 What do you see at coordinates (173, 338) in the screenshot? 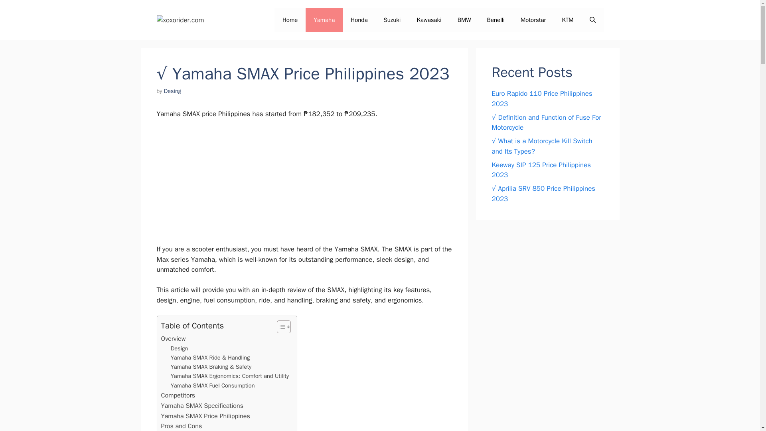
I see `Overview` at bounding box center [173, 338].